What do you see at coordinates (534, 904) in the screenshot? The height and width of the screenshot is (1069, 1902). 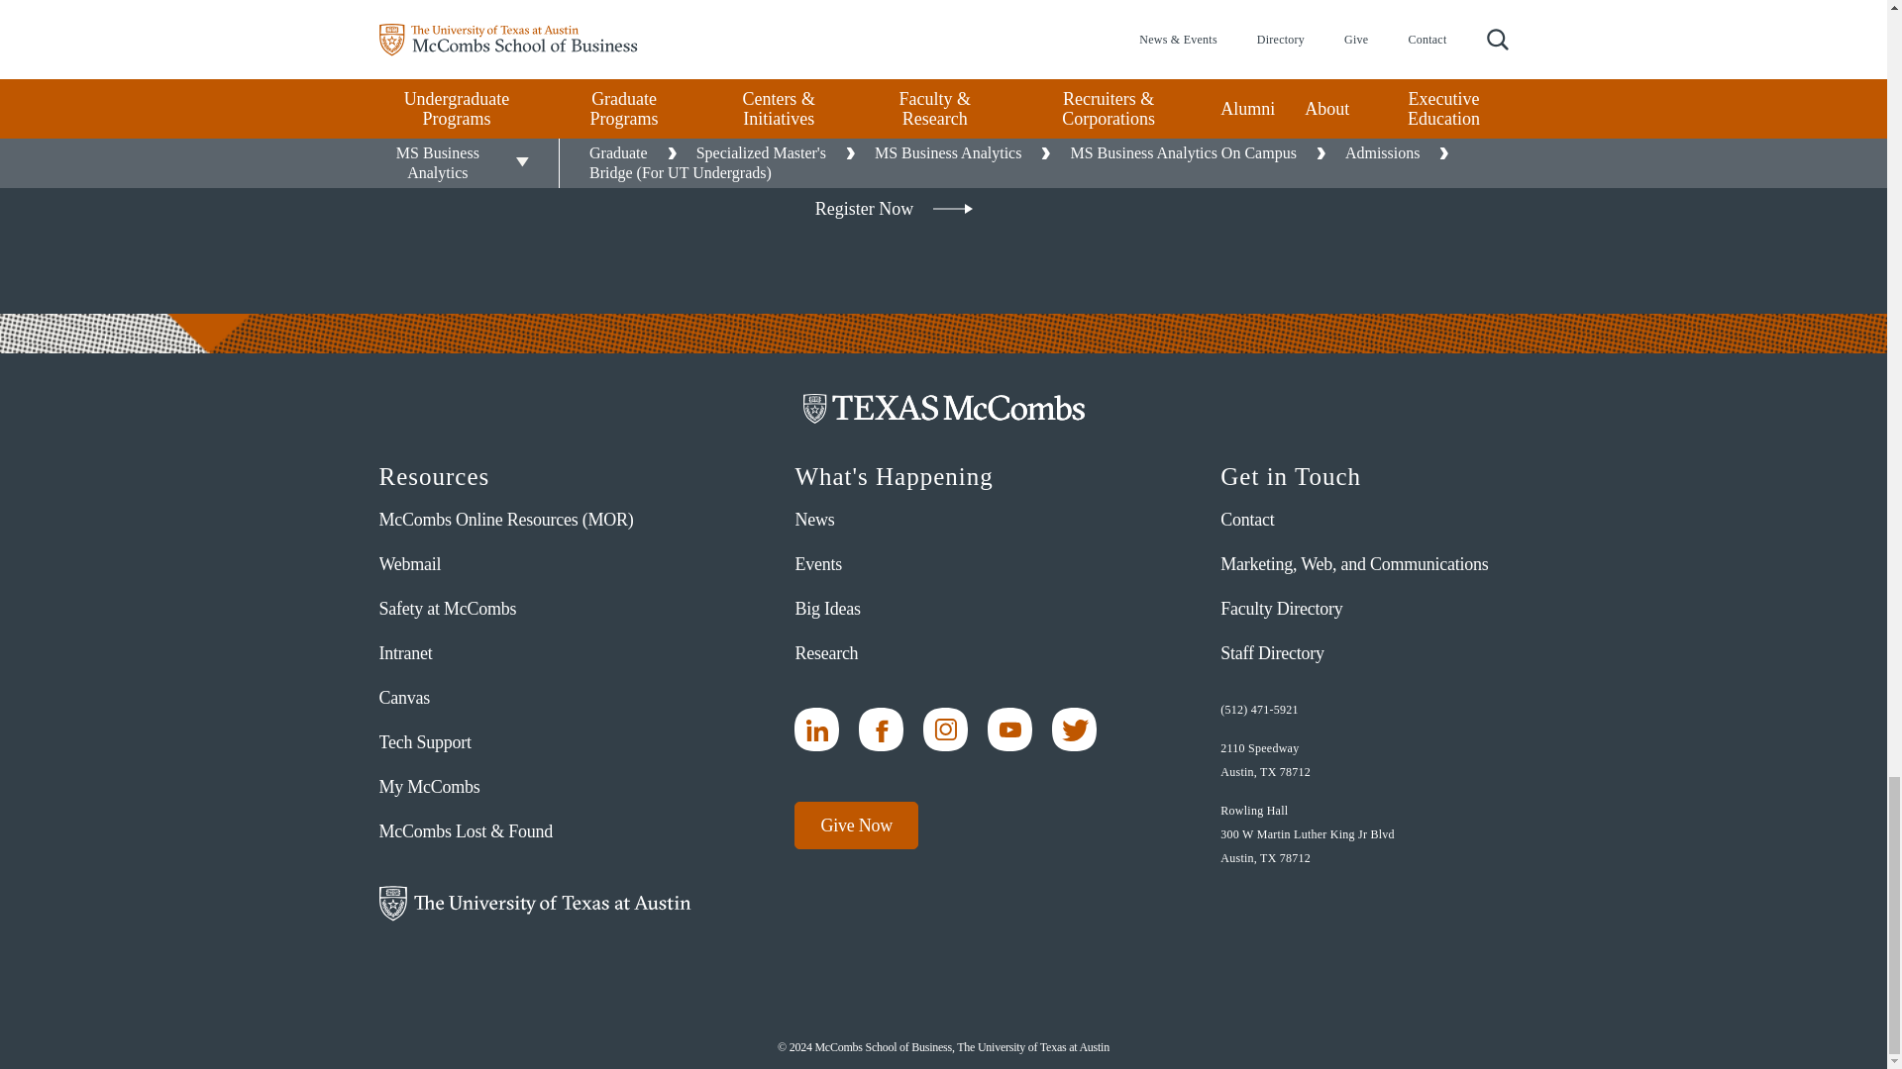 I see `University of Texas` at bounding box center [534, 904].